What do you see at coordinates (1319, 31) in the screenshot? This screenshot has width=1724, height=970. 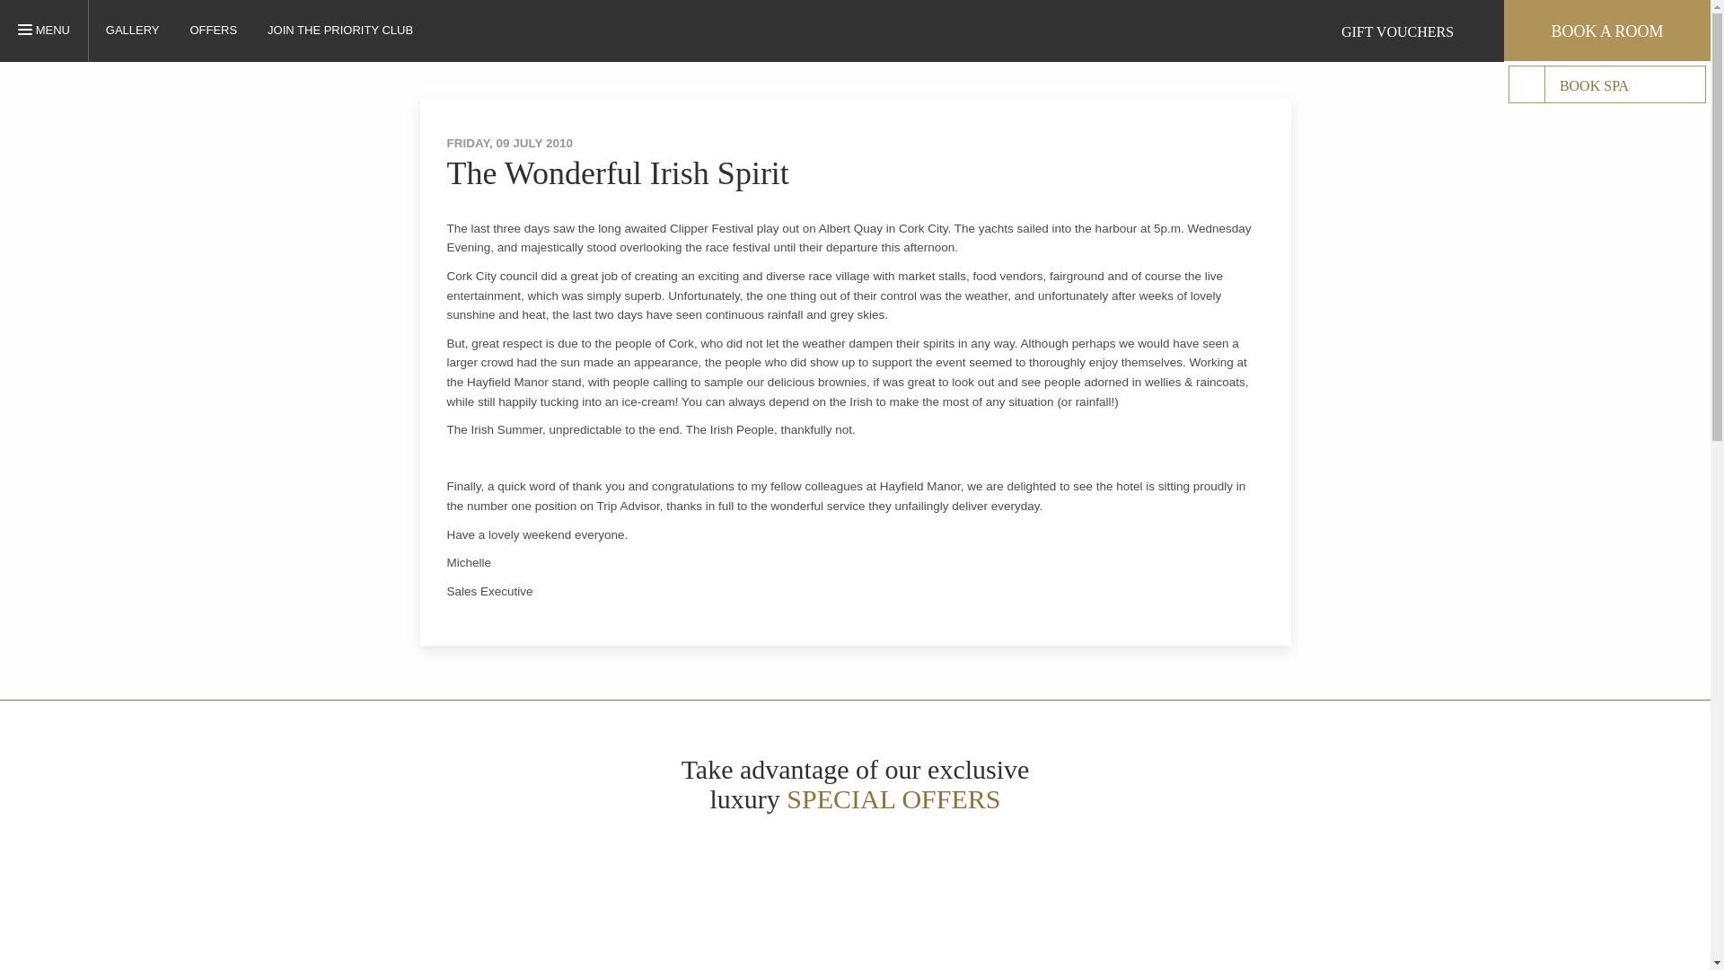 I see `Gift Vouchers` at bounding box center [1319, 31].